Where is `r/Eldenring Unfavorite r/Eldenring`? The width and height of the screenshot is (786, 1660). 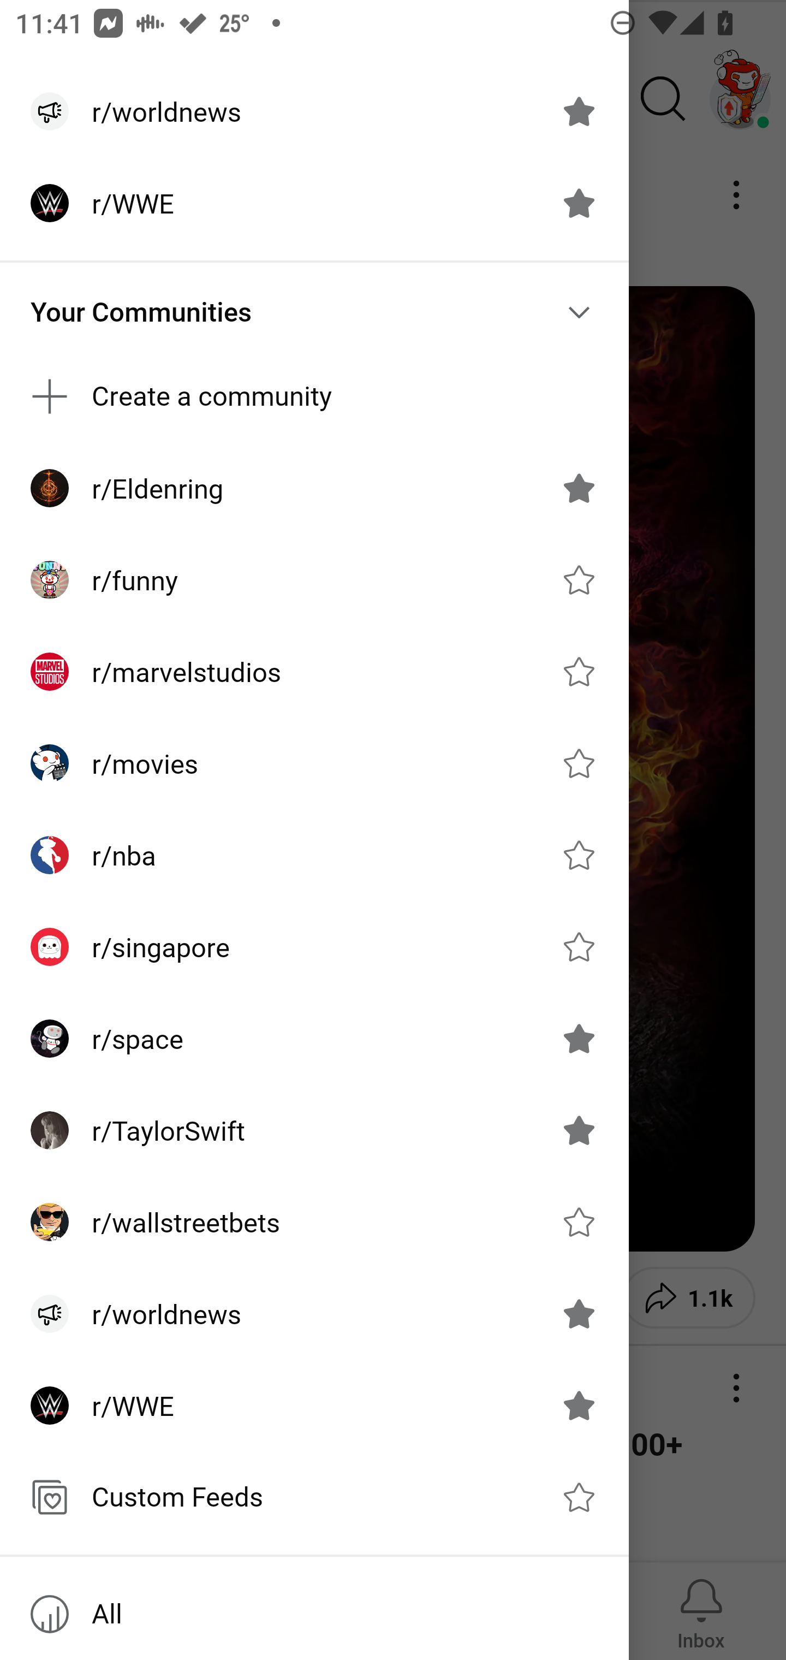
r/Eldenring Unfavorite r/Eldenring is located at coordinates (314, 488).